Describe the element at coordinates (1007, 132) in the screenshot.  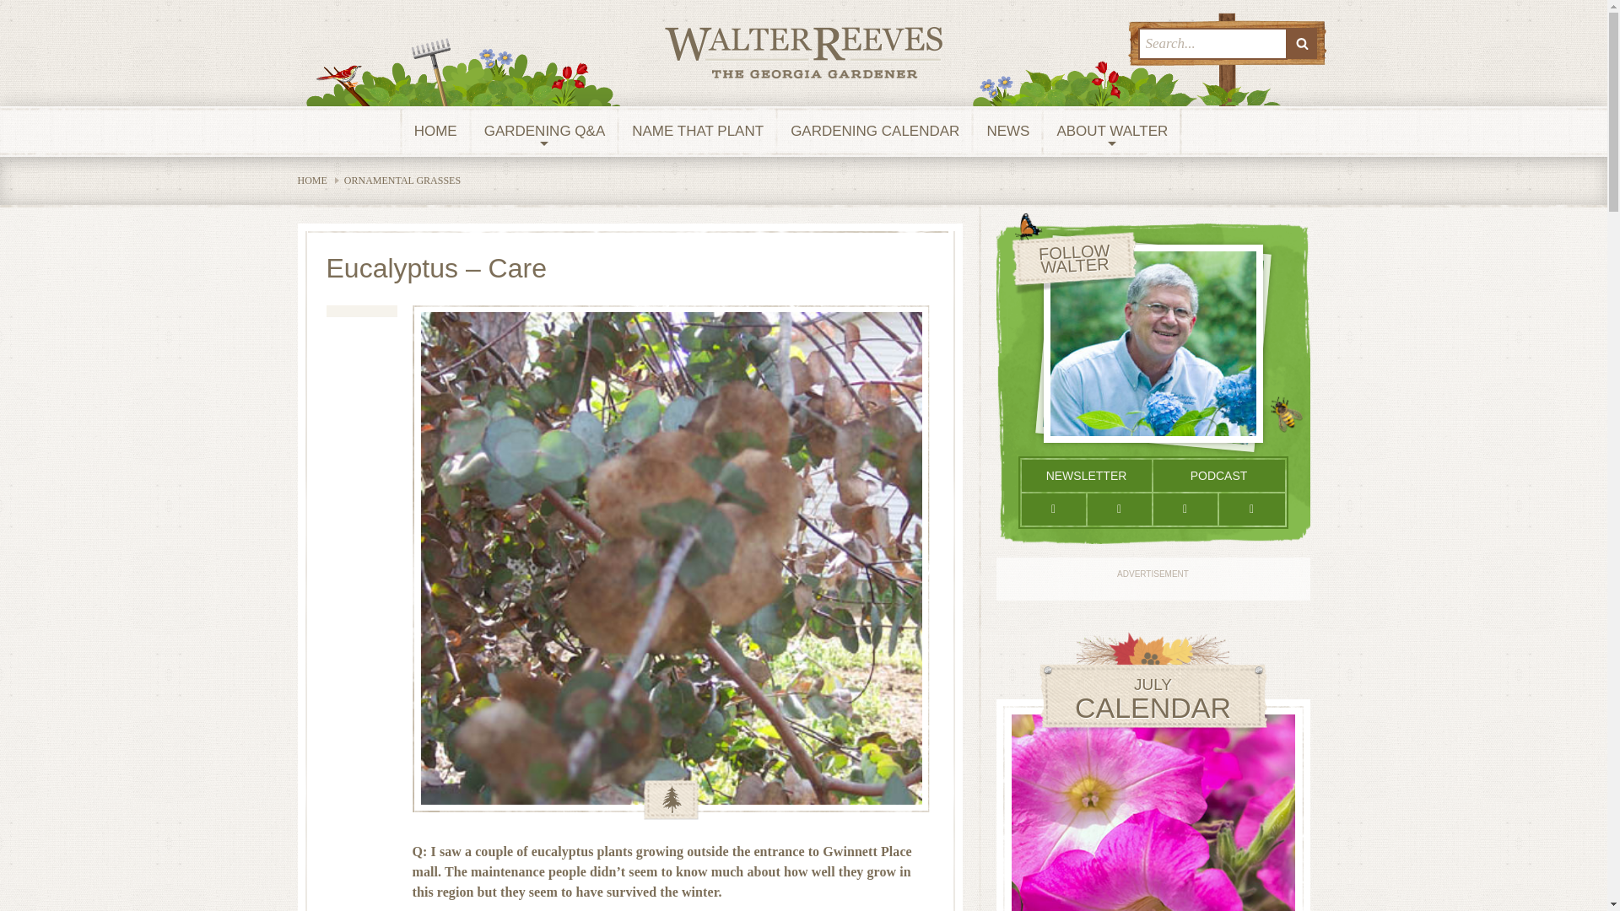
I see `NEWS` at that location.